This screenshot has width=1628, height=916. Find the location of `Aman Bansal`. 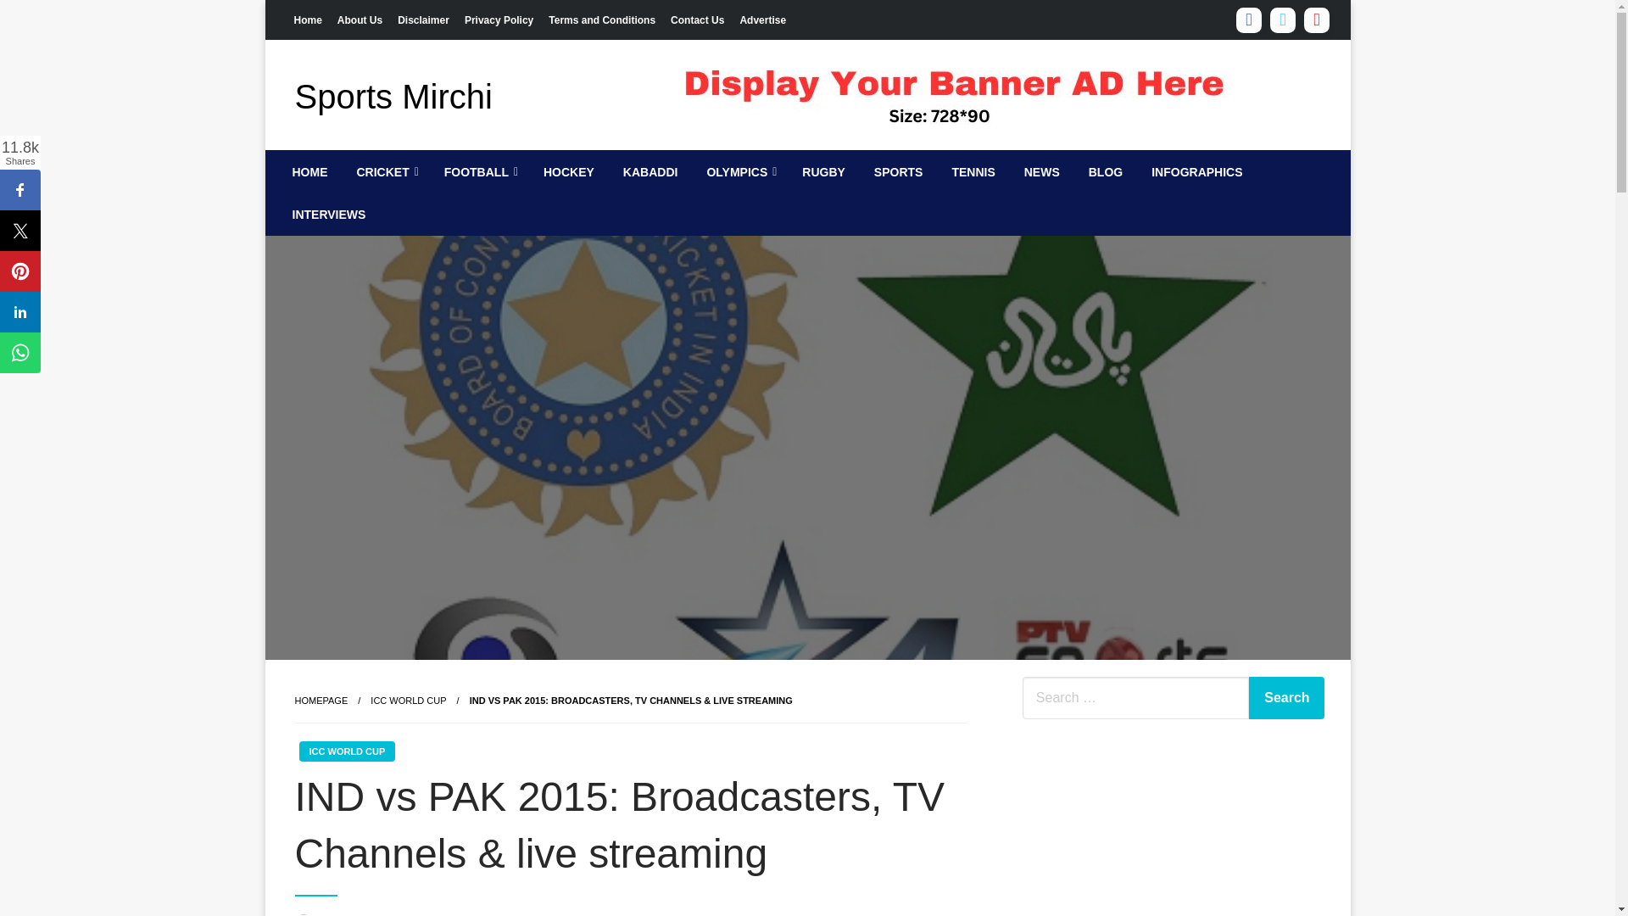

Aman Bansal is located at coordinates (357, 915).